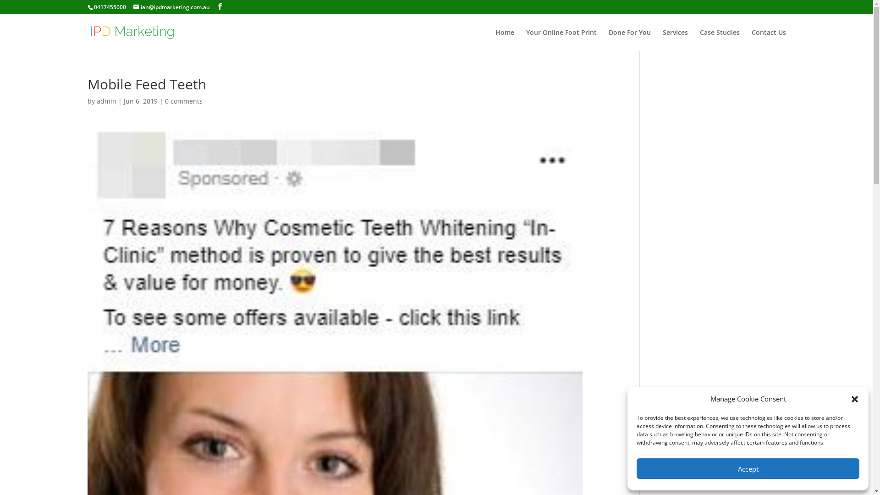  I want to click on Contact Us, so click(769, 40).